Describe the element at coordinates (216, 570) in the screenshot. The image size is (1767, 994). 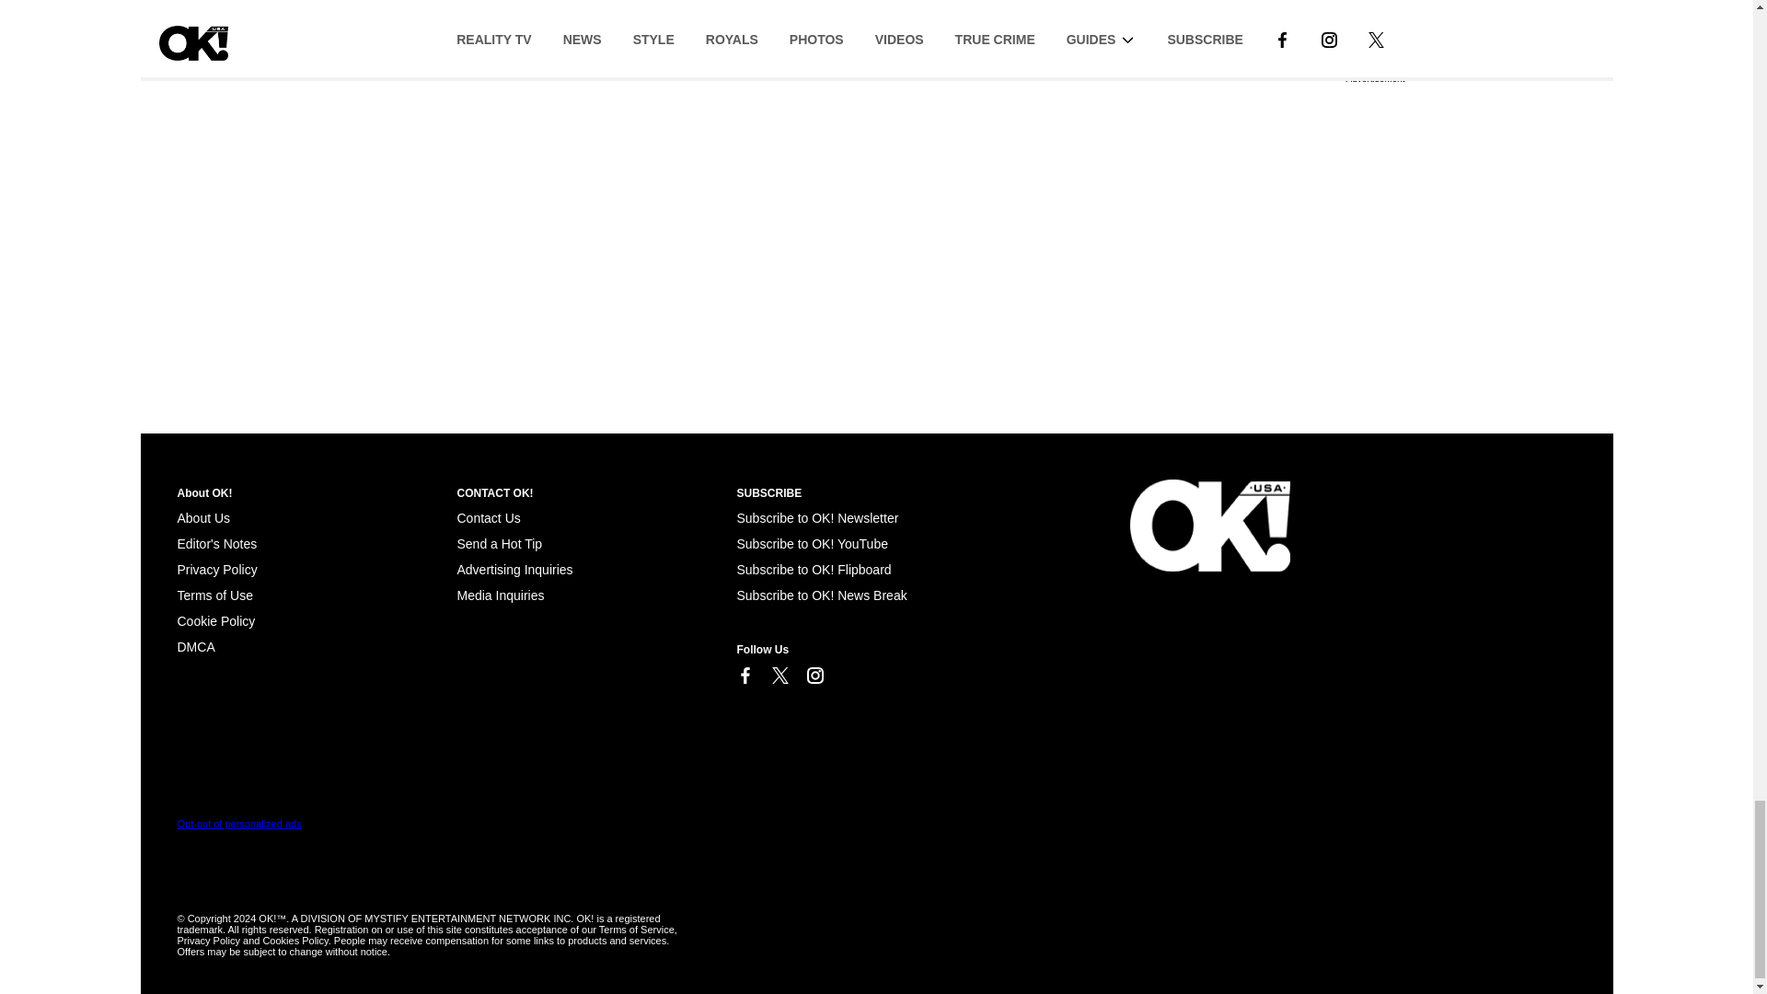
I see `Privacy Policy` at that location.